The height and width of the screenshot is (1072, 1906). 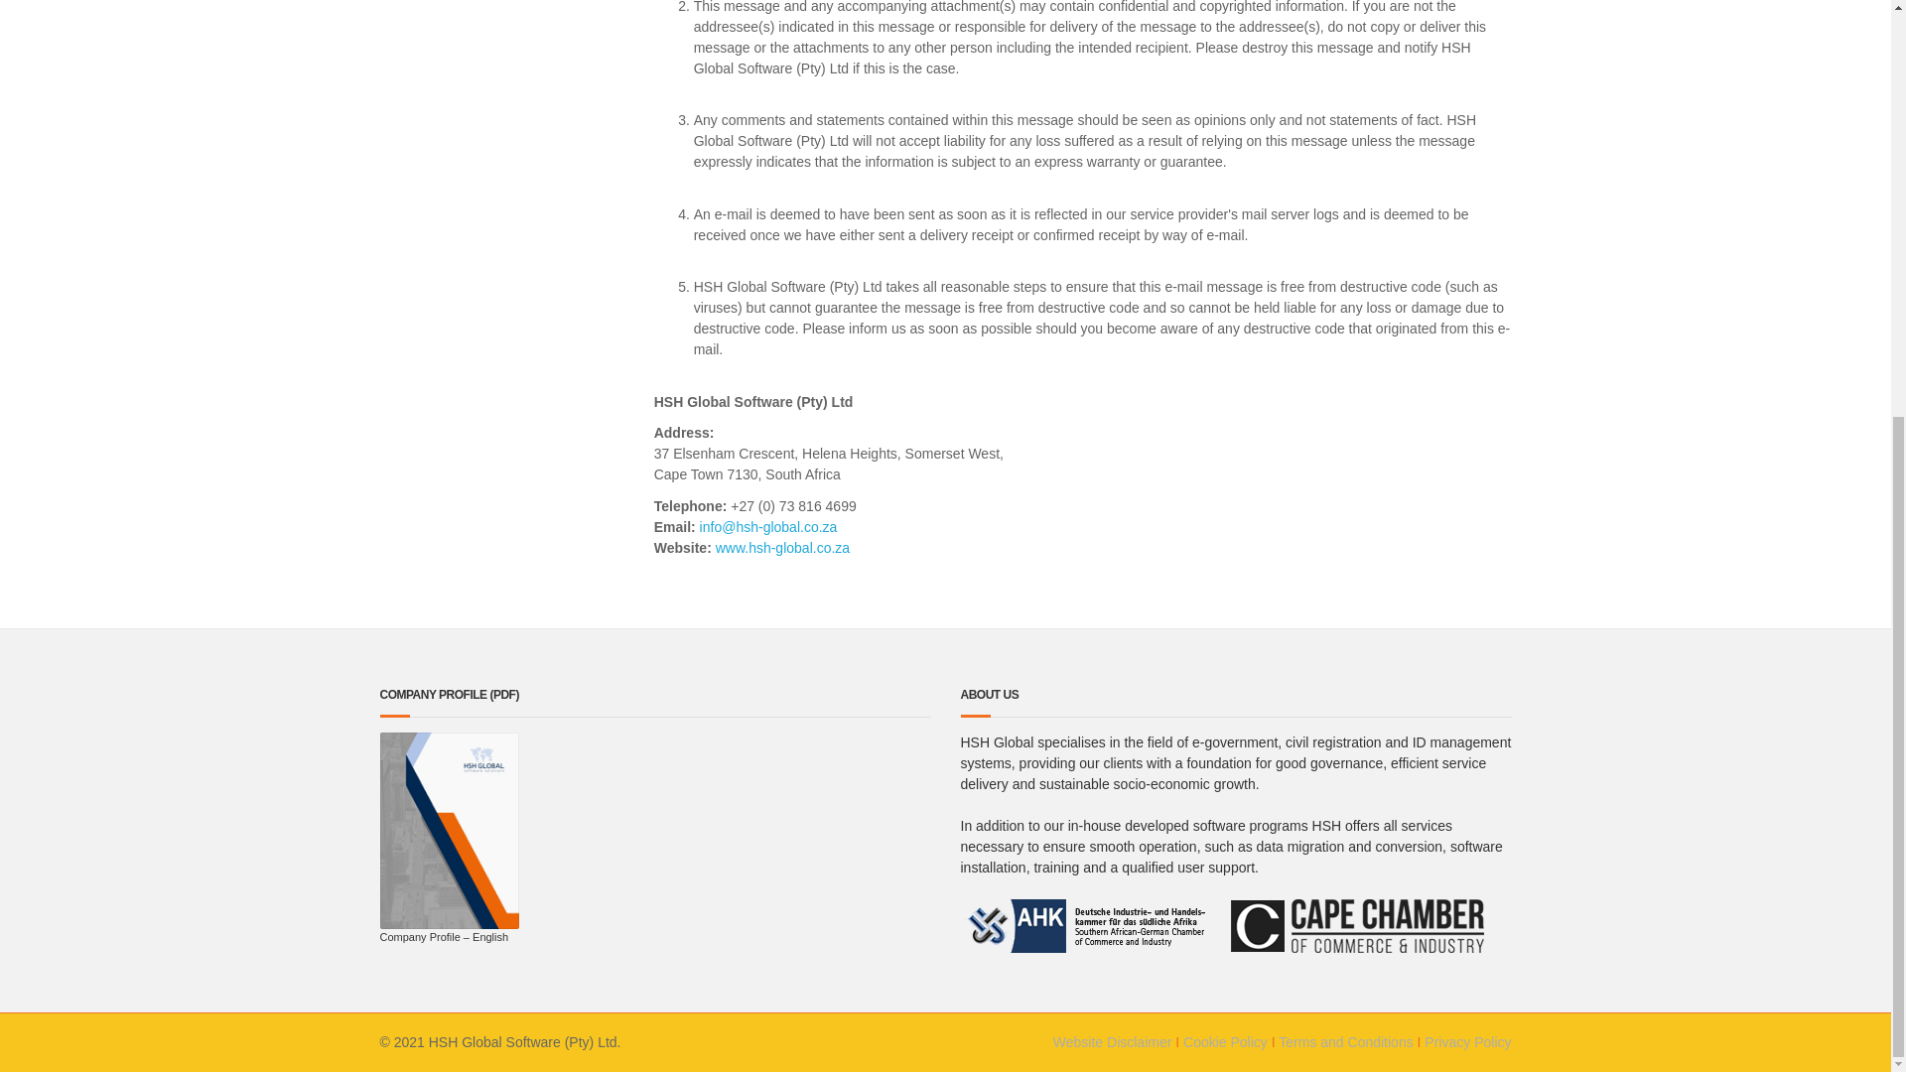 What do you see at coordinates (782, 547) in the screenshot?
I see `www.hsh-global.co.za` at bounding box center [782, 547].